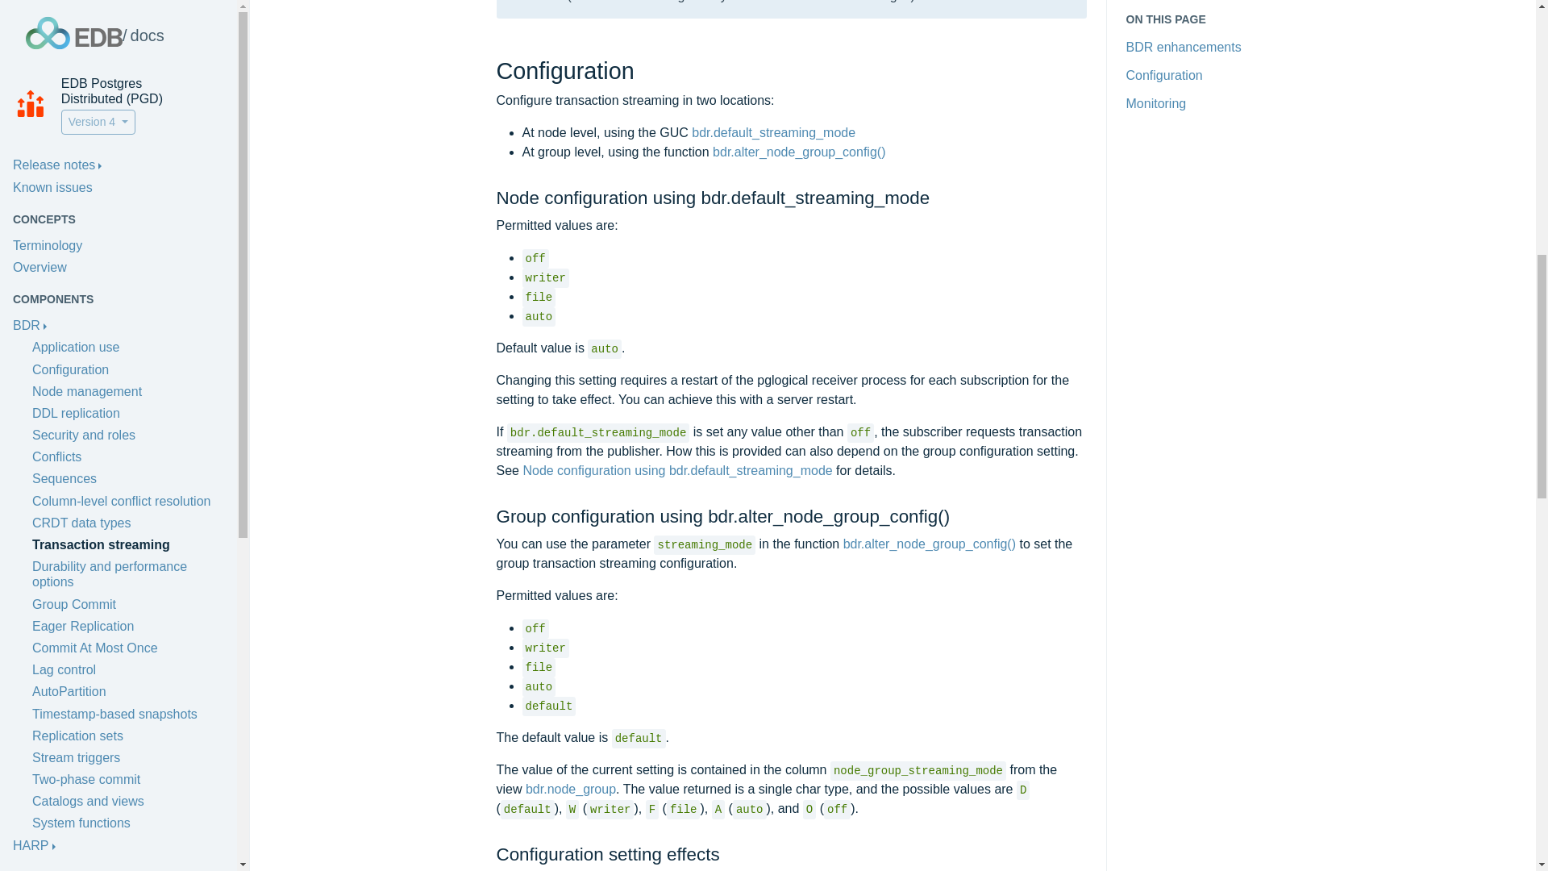 The width and height of the screenshot is (1548, 871). What do you see at coordinates (73, 179) in the screenshot?
I see `Deployment options` at bounding box center [73, 179].